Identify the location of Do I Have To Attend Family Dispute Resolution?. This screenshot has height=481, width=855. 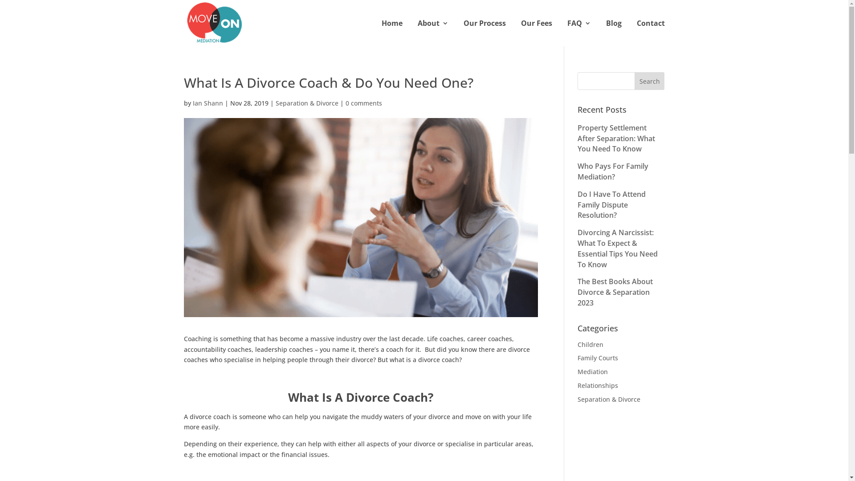
(612, 205).